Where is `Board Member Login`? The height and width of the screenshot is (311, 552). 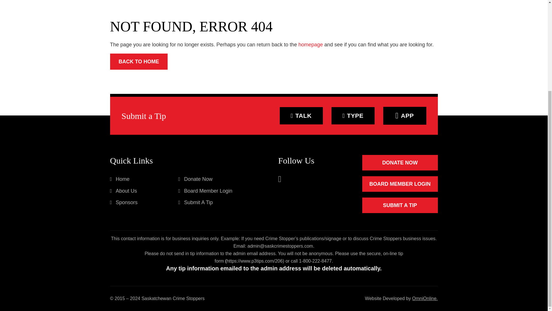 Board Member Login is located at coordinates (205, 191).